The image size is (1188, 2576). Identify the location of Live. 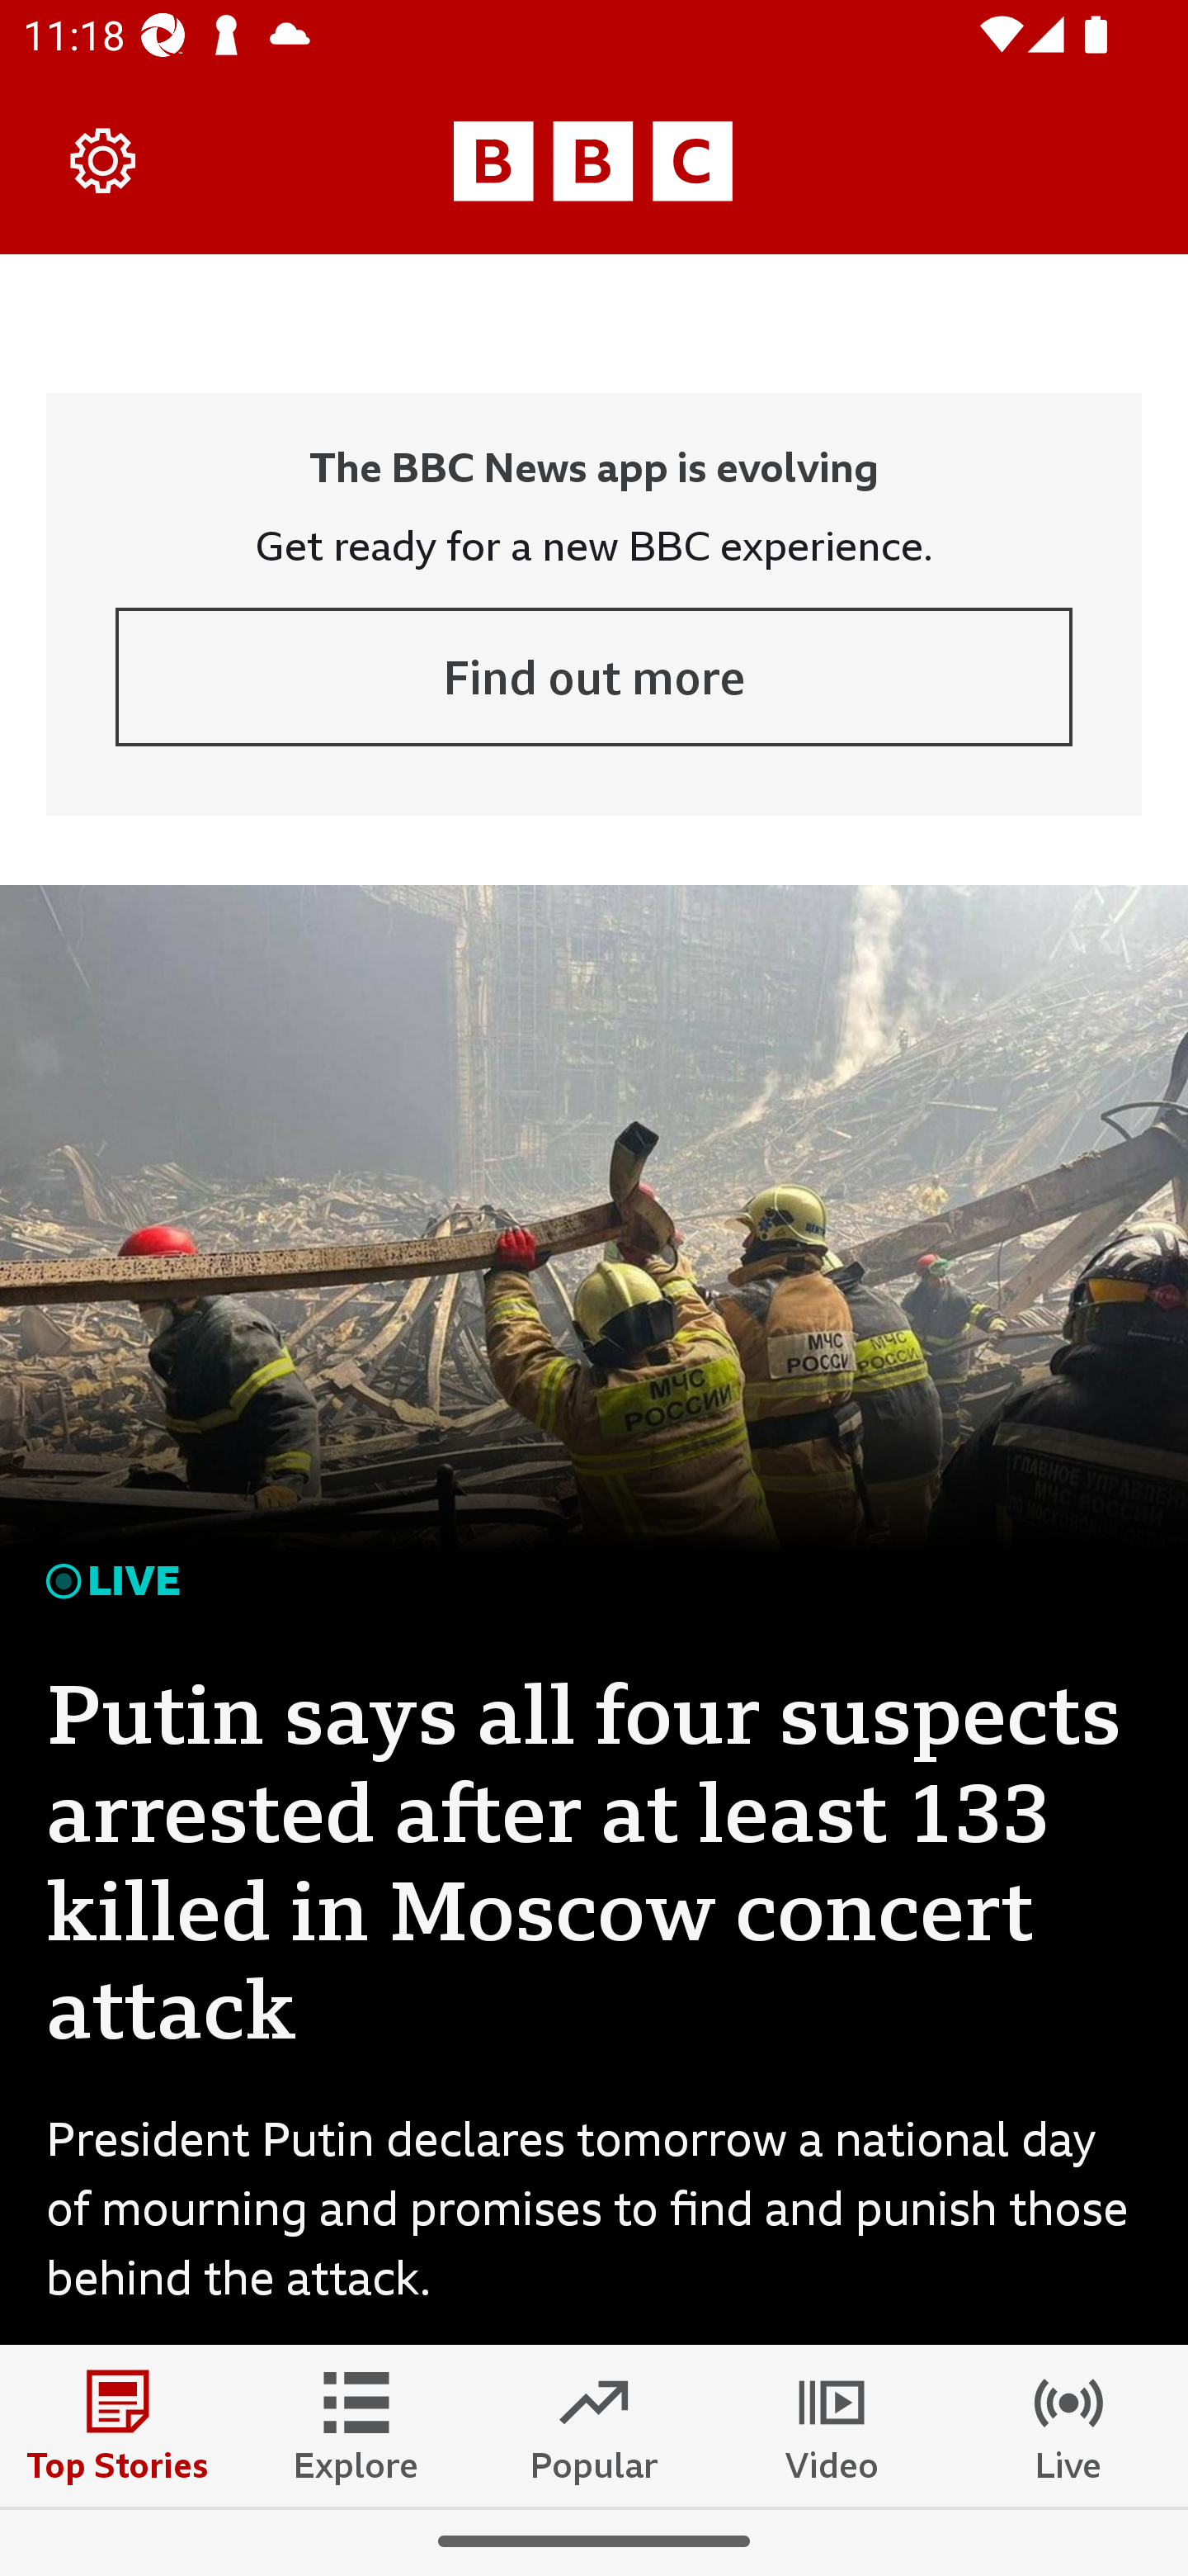
(1069, 2425).